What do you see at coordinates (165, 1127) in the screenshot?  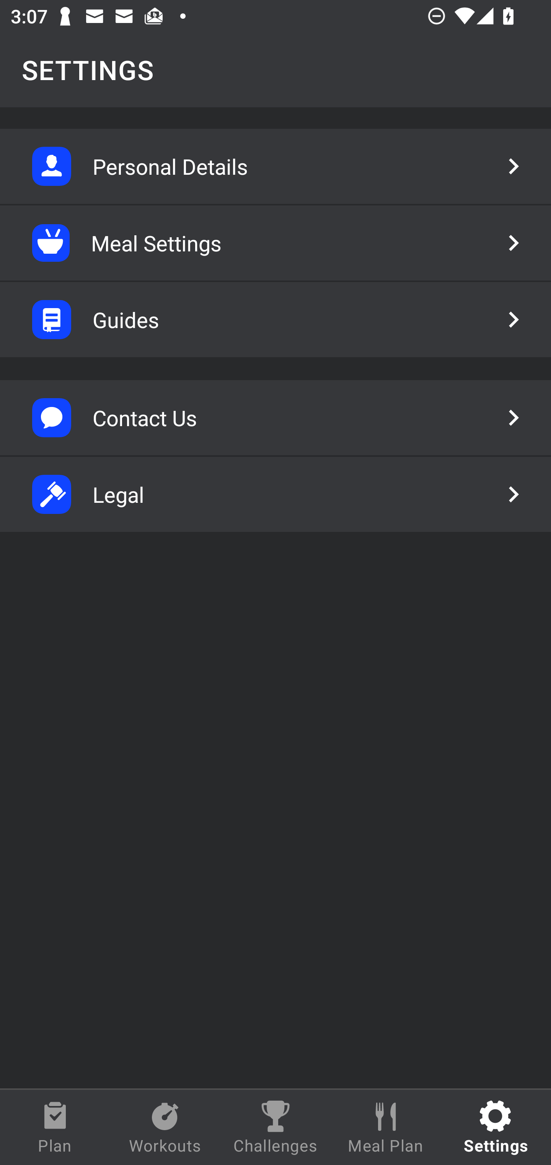 I see ` Workouts ` at bounding box center [165, 1127].